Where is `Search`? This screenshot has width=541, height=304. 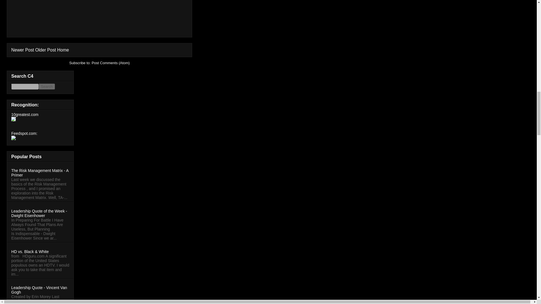 Search is located at coordinates (47, 86).